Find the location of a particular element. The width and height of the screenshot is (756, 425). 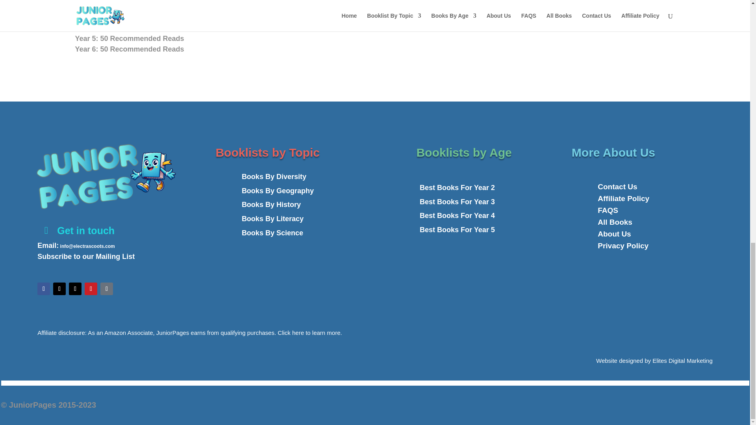

Follow on Pinterest is located at coordinates (91, 289).